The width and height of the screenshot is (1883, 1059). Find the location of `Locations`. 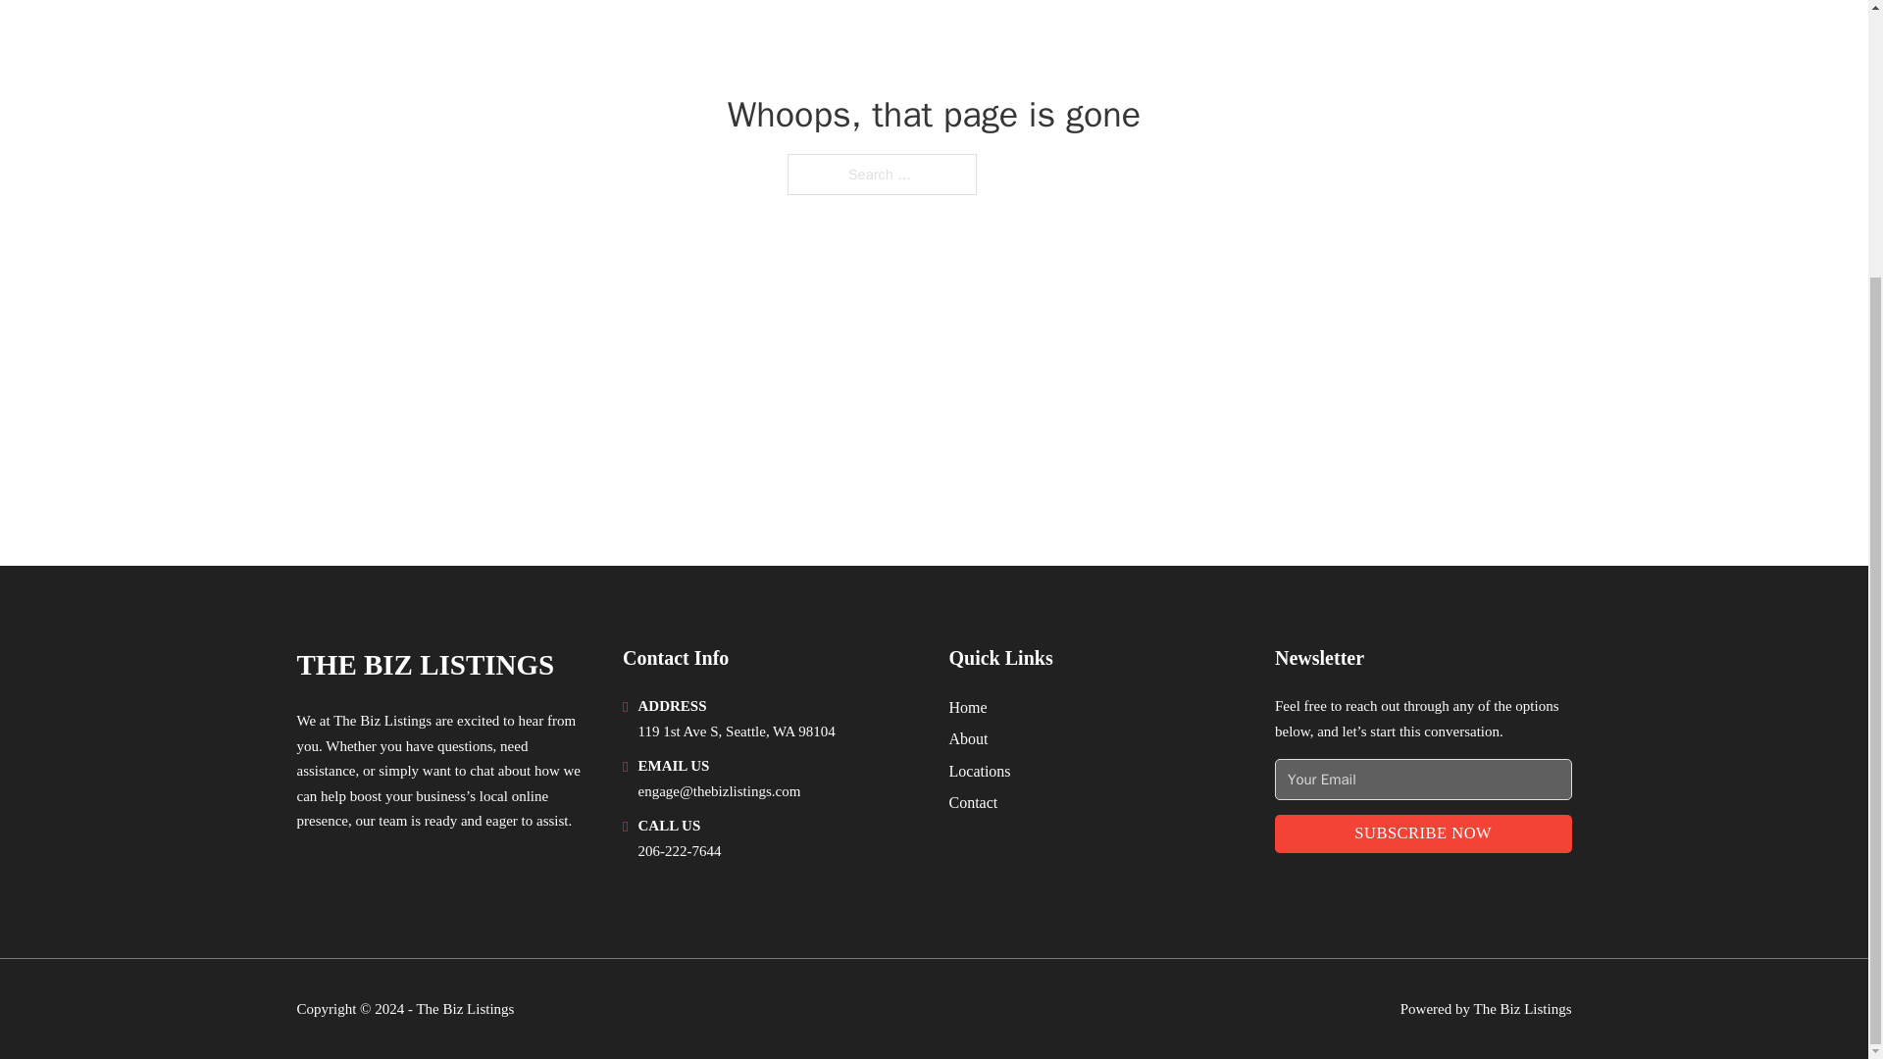

Locations is located at coordinates (980, 771).